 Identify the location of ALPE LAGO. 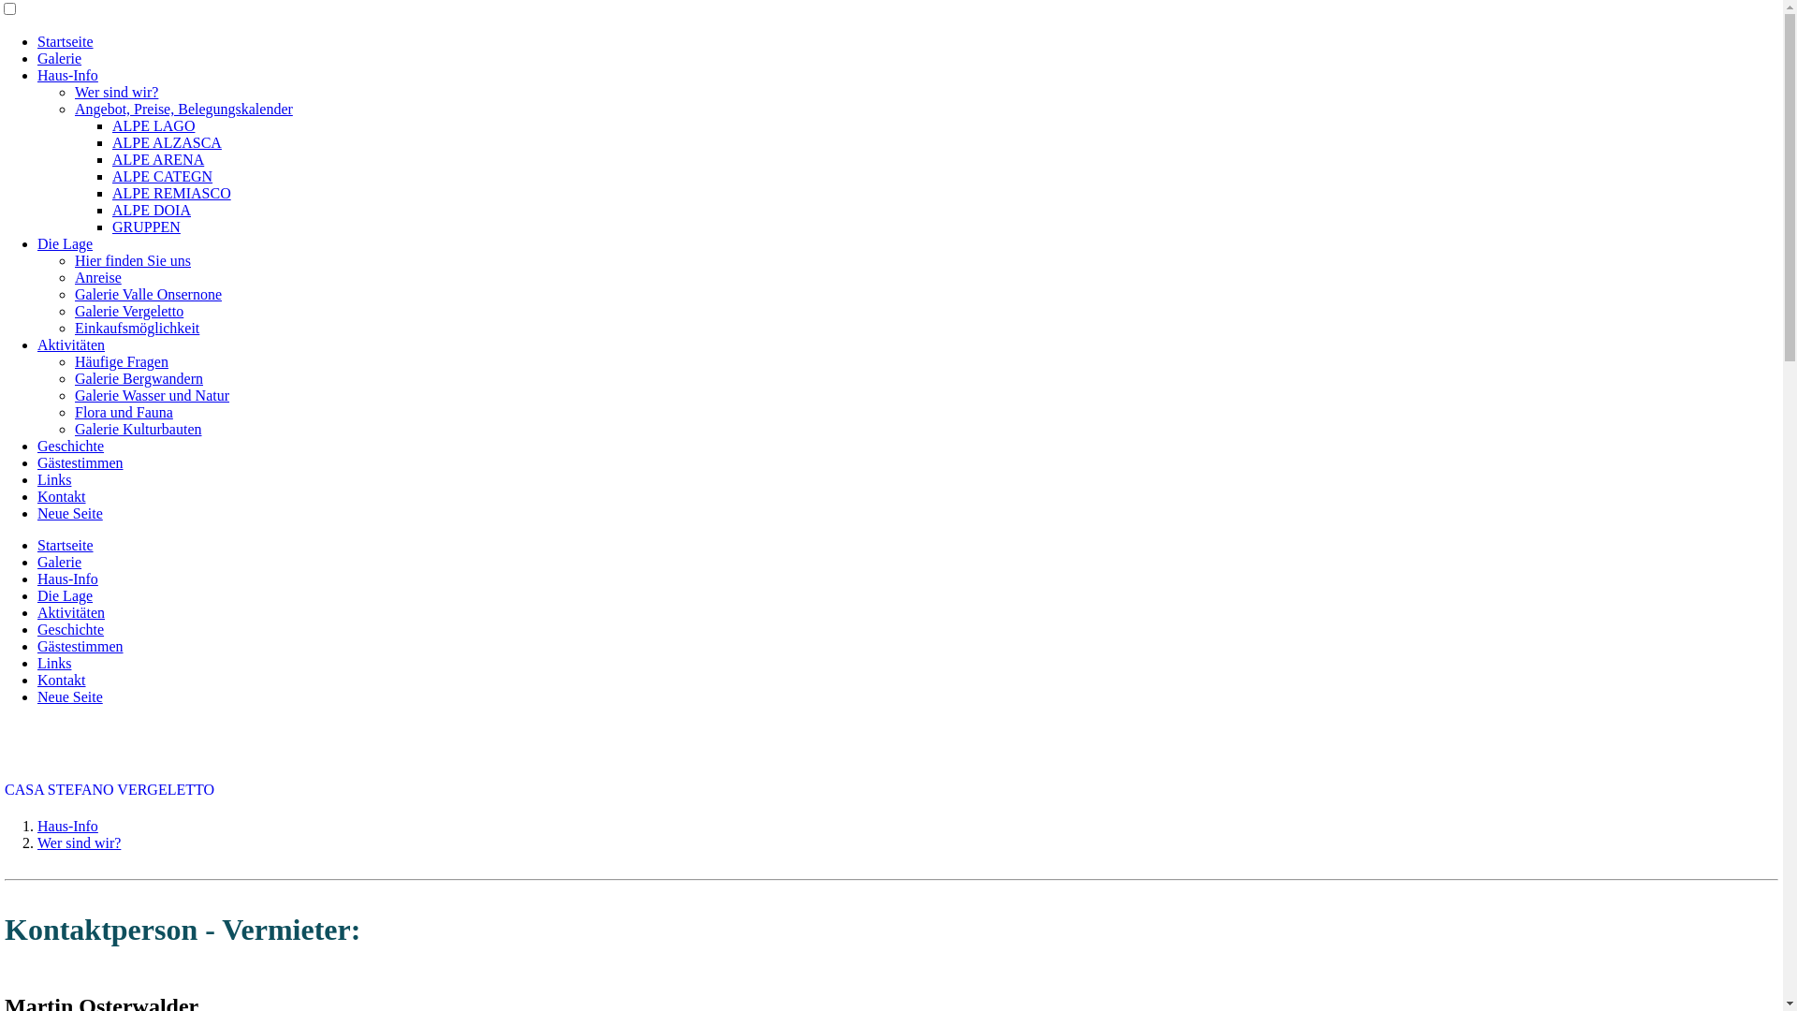
(153, 125).